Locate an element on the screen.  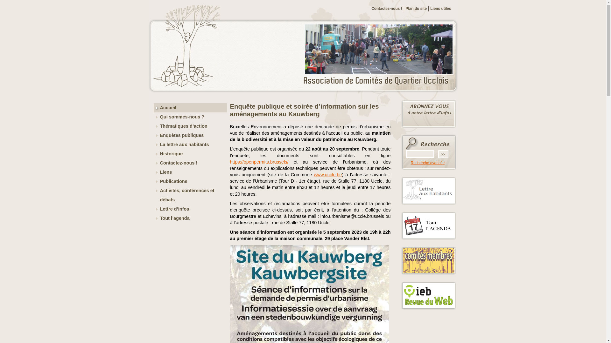
Accueil is located at coordinates (190, 108).